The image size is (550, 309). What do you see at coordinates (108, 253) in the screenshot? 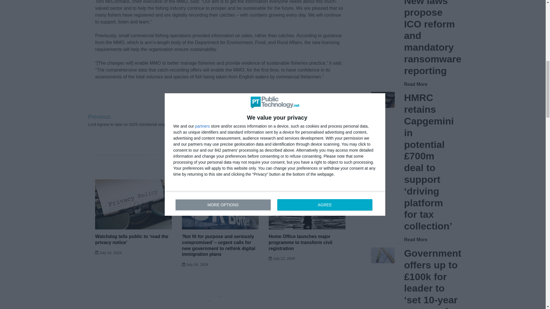
I see `July 16, 2024` at bounding box center [108, 253].